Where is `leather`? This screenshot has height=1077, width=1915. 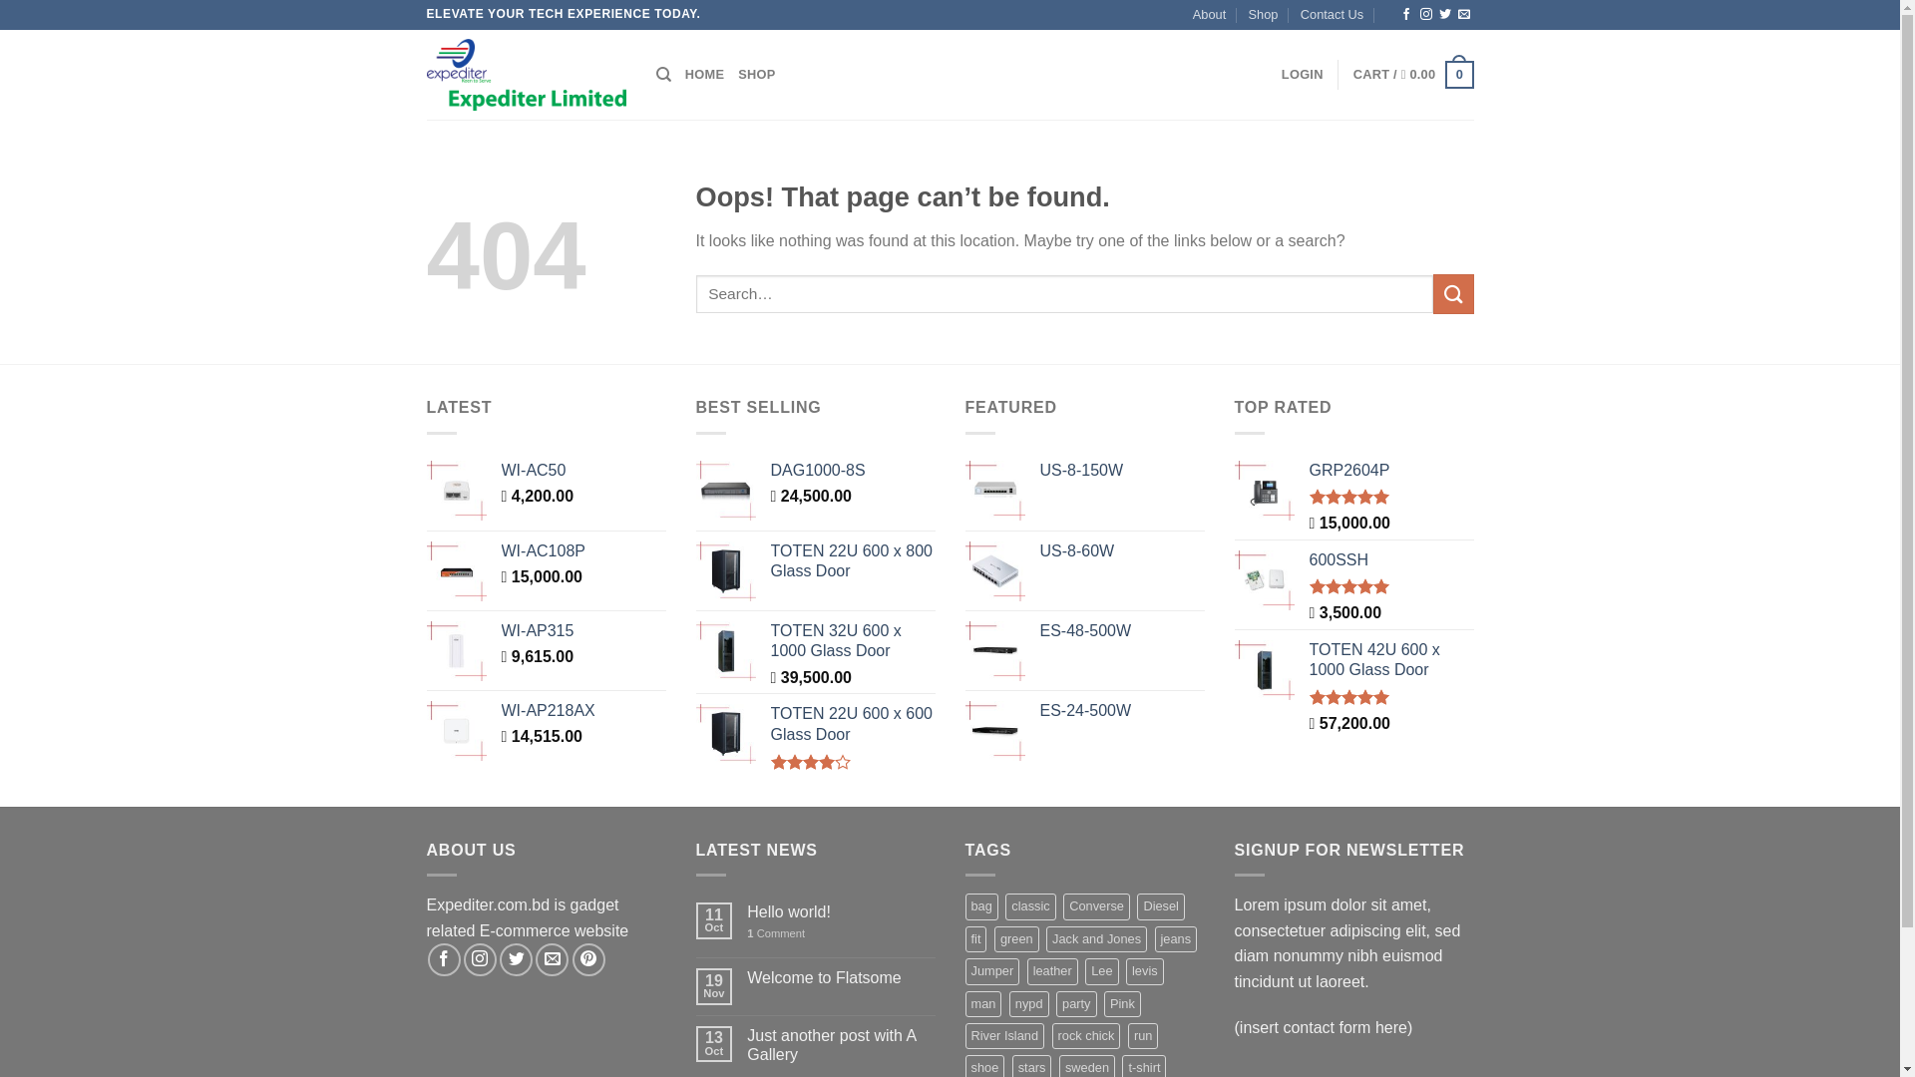 leather is located at coordinates (1053, 971).